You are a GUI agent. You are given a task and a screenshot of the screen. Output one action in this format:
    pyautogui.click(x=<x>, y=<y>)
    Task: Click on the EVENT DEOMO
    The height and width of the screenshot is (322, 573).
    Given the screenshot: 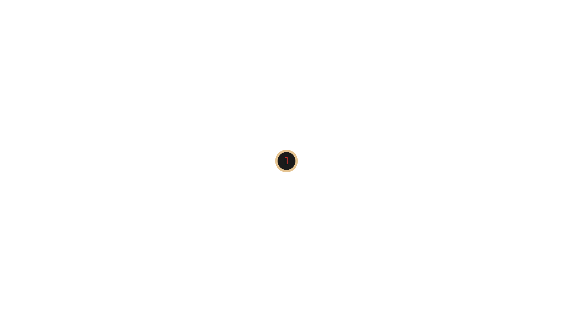 What is the action you would take?
    pyautogui.click(x=142, y=59)
    